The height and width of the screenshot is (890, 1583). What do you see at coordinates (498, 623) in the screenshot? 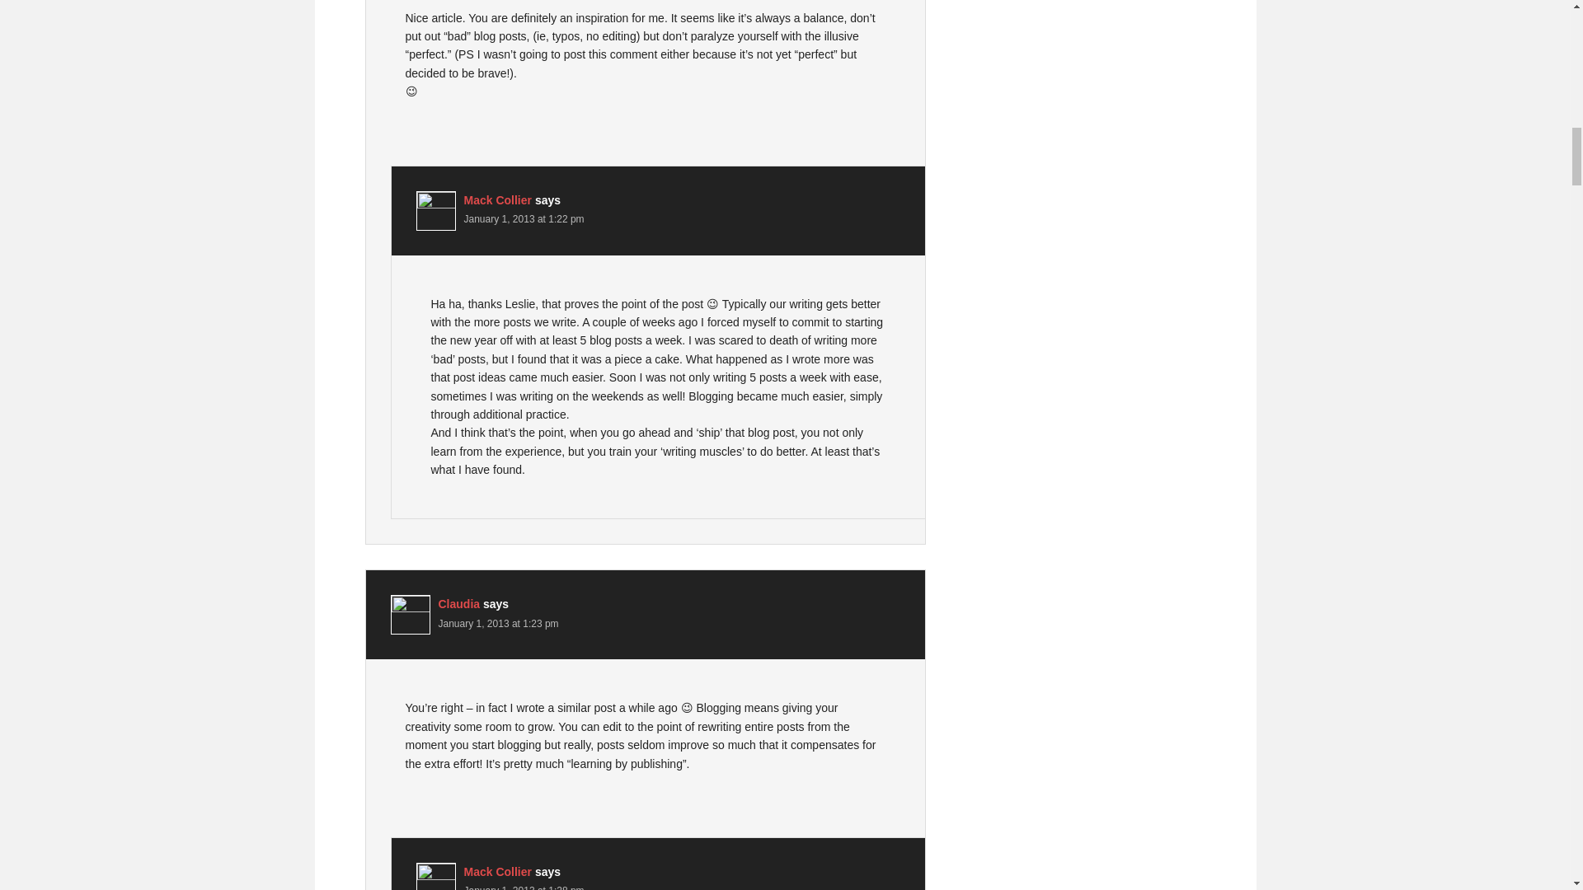
I see `January 1, 2013 at 1:23 pm` at bounding box center [498, 623].